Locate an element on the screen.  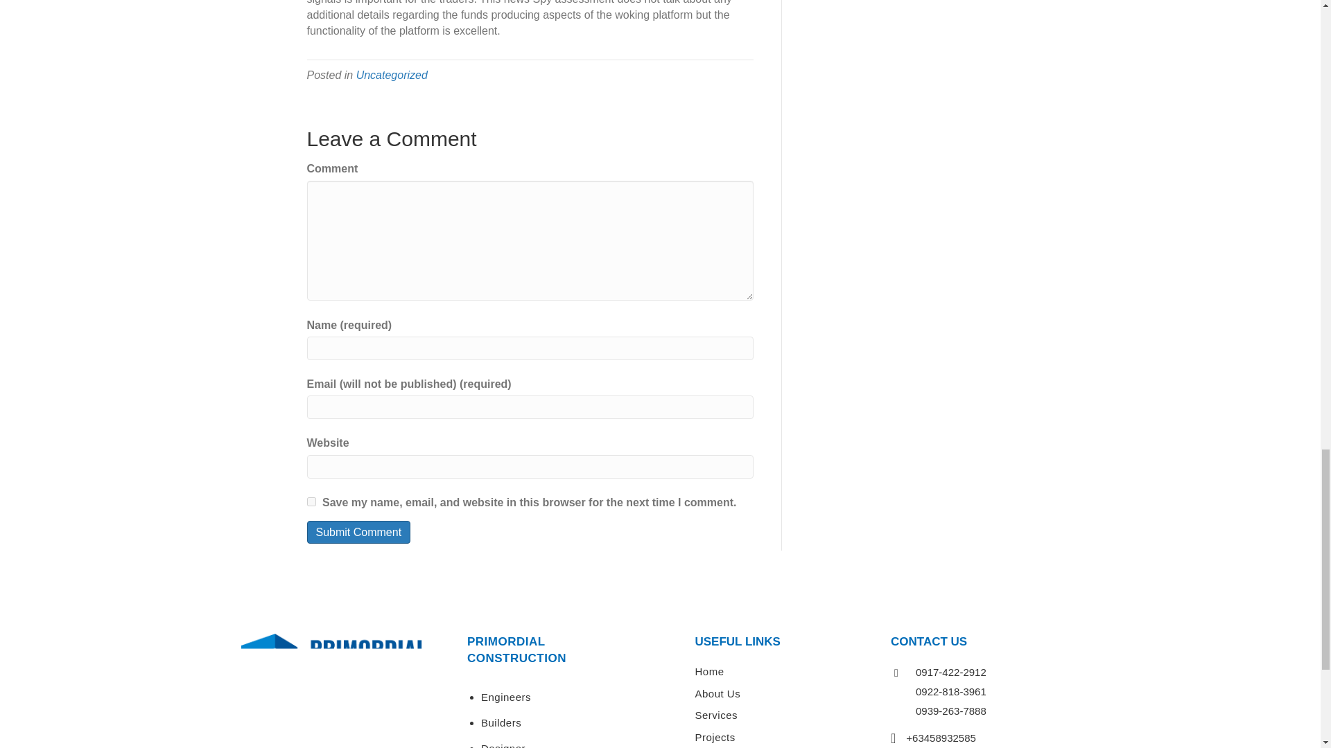
Projects is located at coordinates (714, 737).